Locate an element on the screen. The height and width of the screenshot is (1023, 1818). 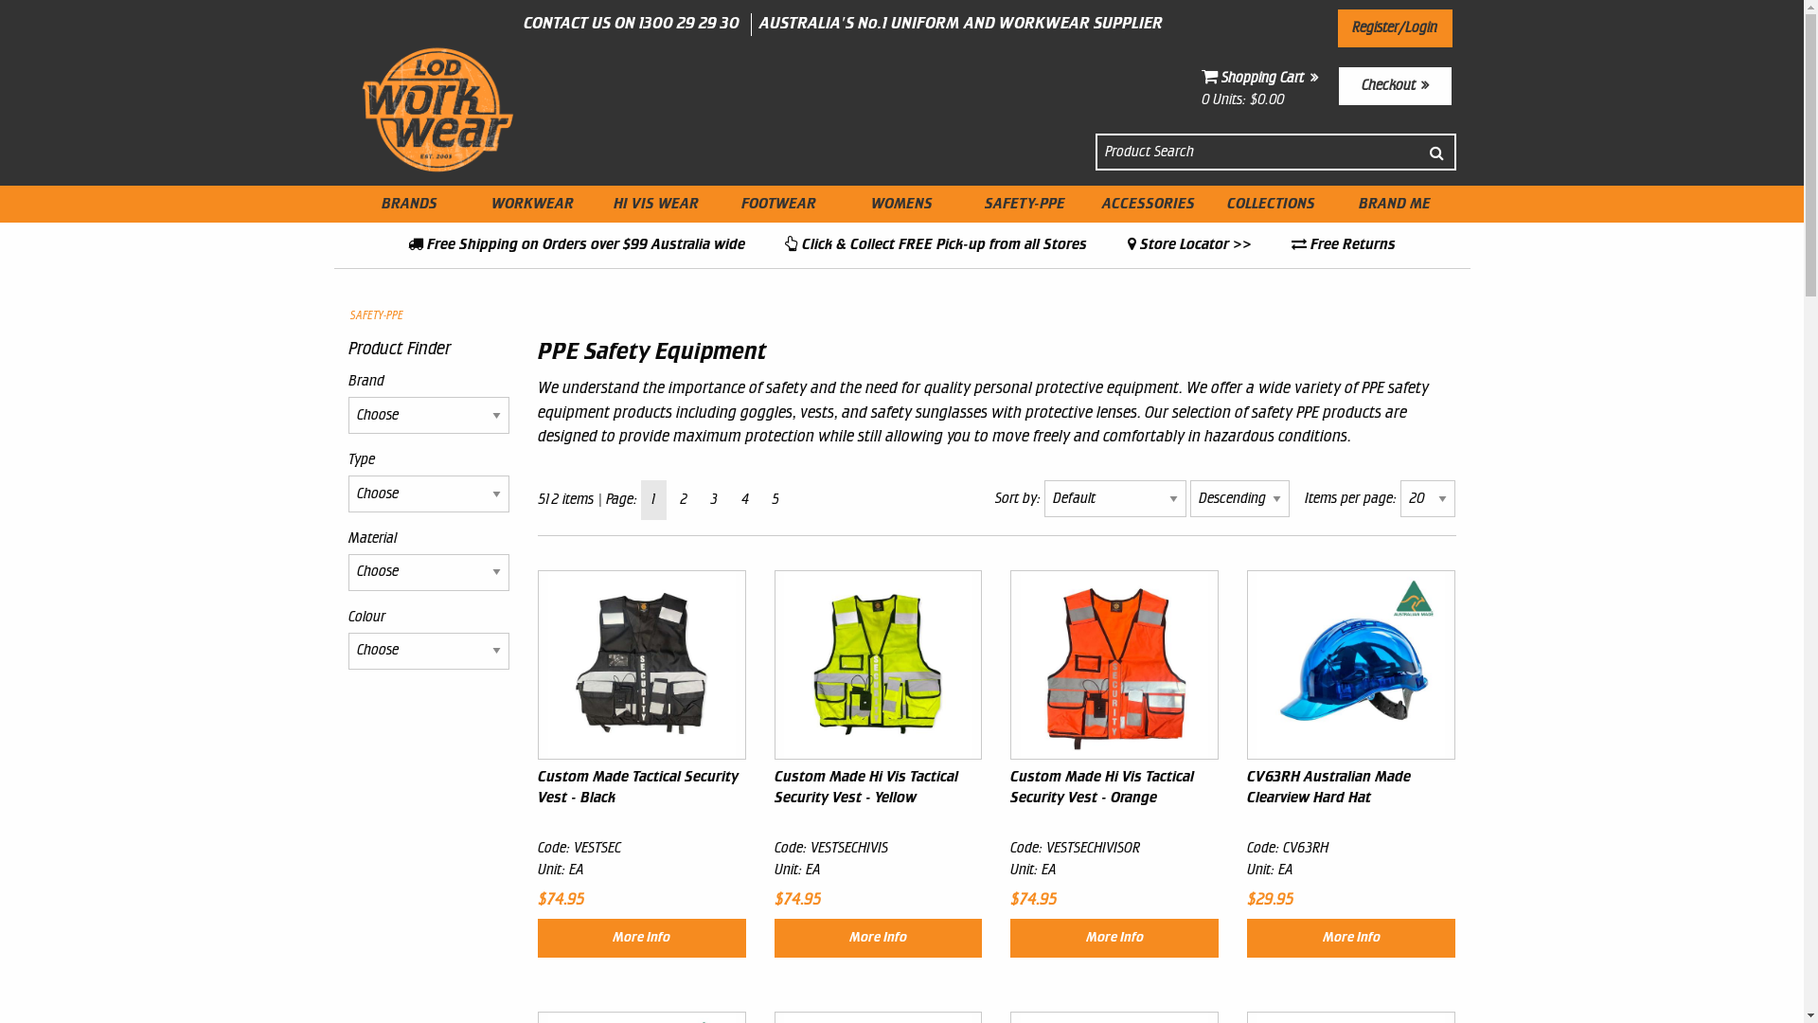
WOMENS is located at coordinates (901, 204).